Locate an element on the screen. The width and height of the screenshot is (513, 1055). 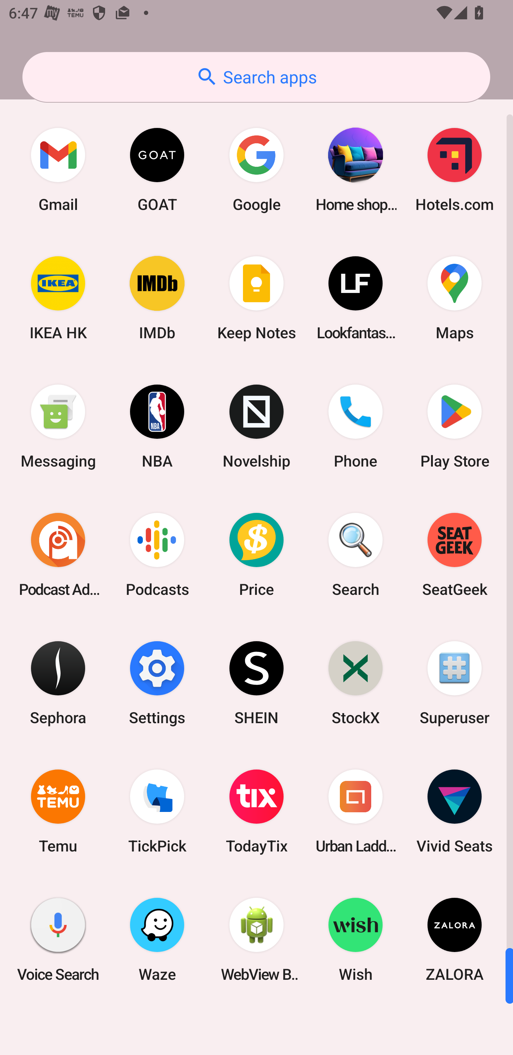
Messaging is located at coordinates (58, 426).